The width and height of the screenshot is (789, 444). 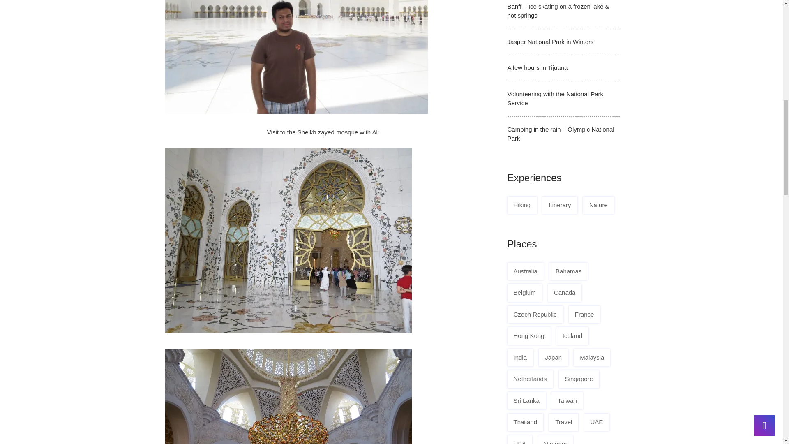 I want to click on USA, so click(x=519, y=440).